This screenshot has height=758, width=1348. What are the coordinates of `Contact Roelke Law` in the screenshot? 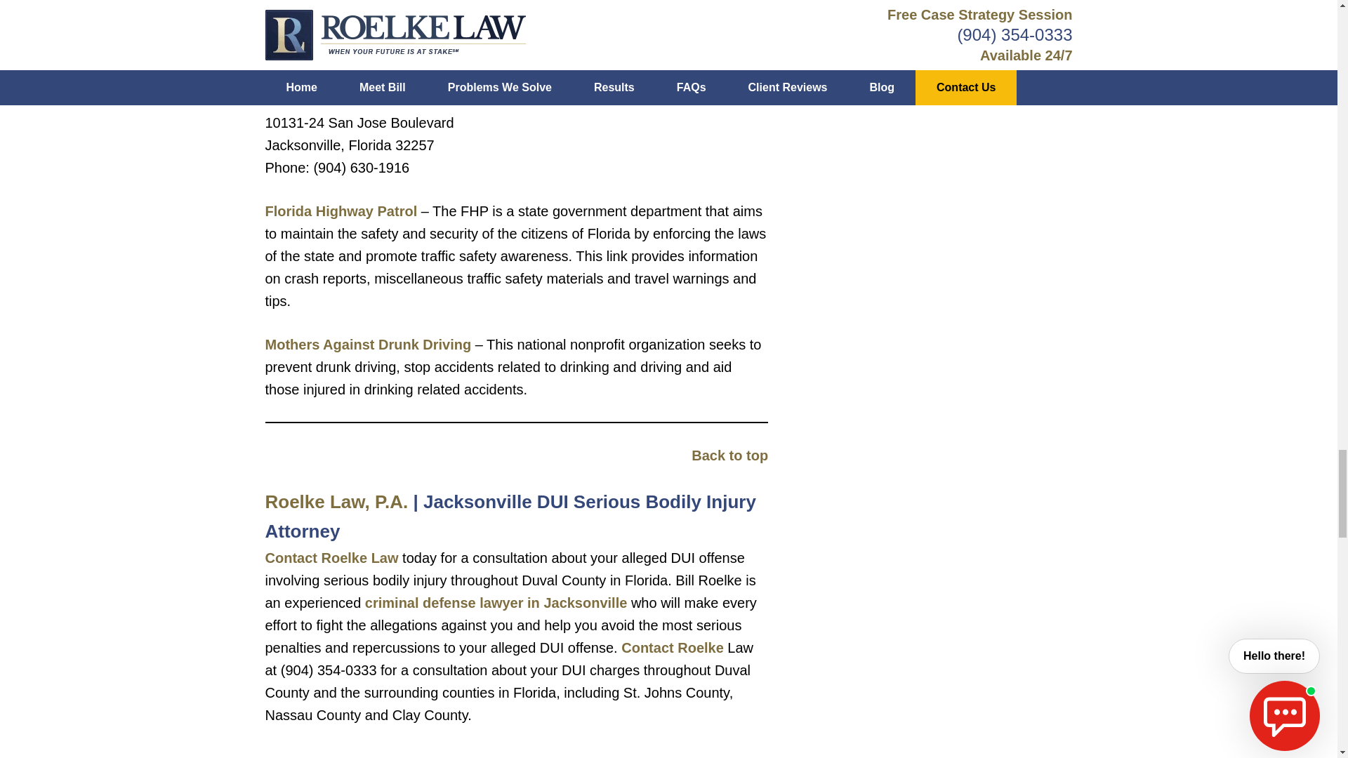 It's located at (332, 557).